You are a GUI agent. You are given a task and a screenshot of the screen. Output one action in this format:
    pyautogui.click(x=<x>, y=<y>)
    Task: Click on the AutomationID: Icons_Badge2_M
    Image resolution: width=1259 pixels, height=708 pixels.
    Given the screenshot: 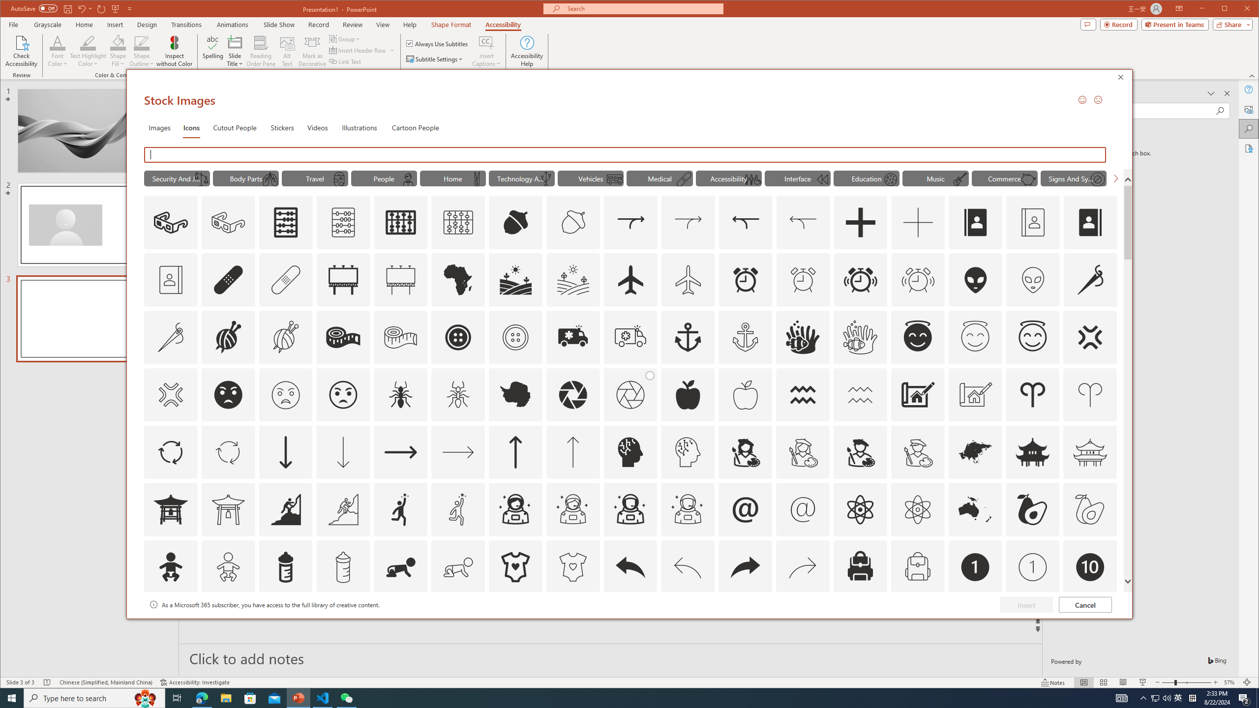 What is the action you would take?
    pyautogui.click(x=285, y=624)
    